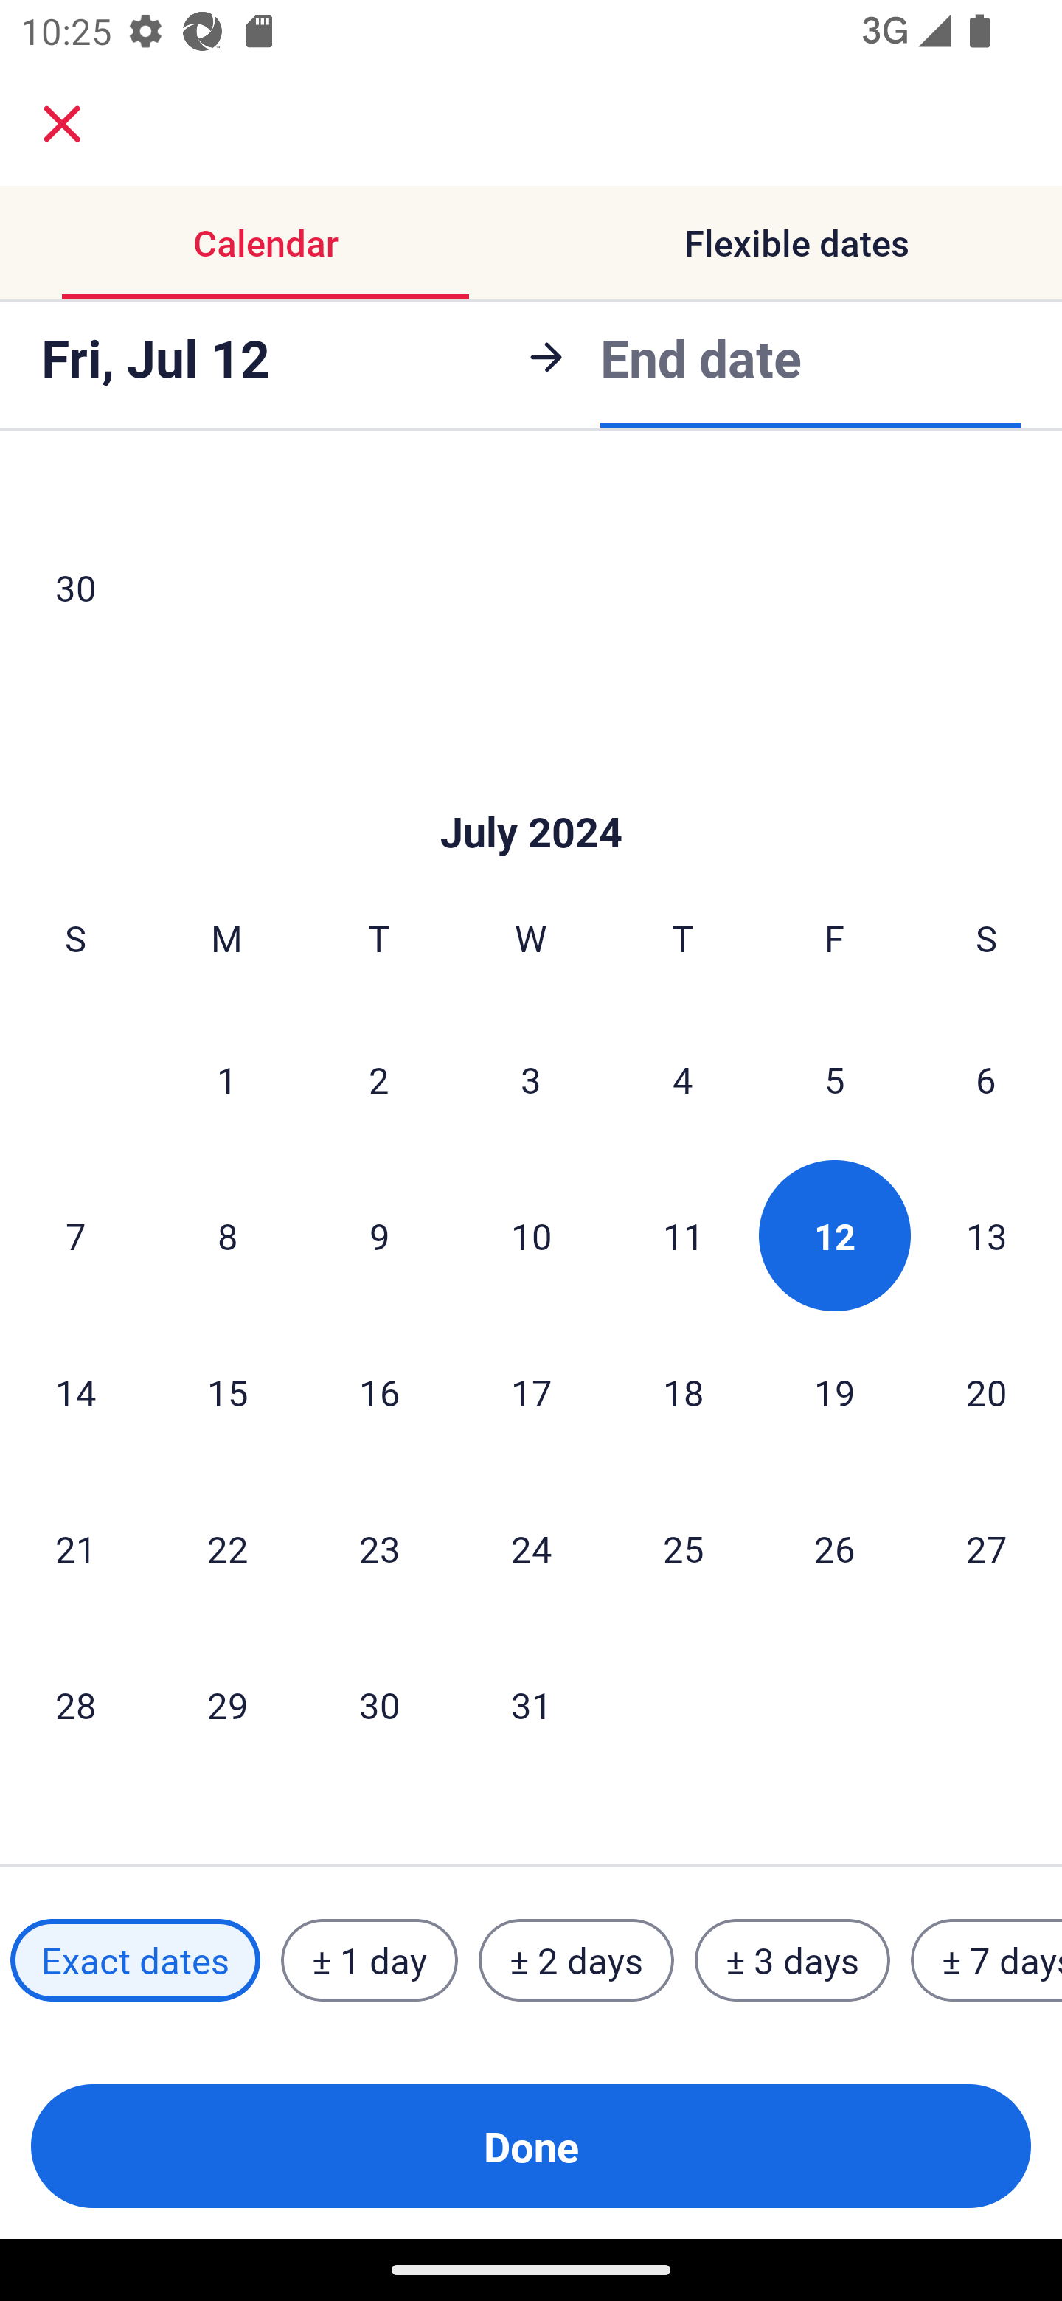 The image size is (1062, 2301). What do you see at coordinates (683, 1392) in the screenshot?
I see `18 Thursday, July 18, 2024` at bounding box center [683, 1392].